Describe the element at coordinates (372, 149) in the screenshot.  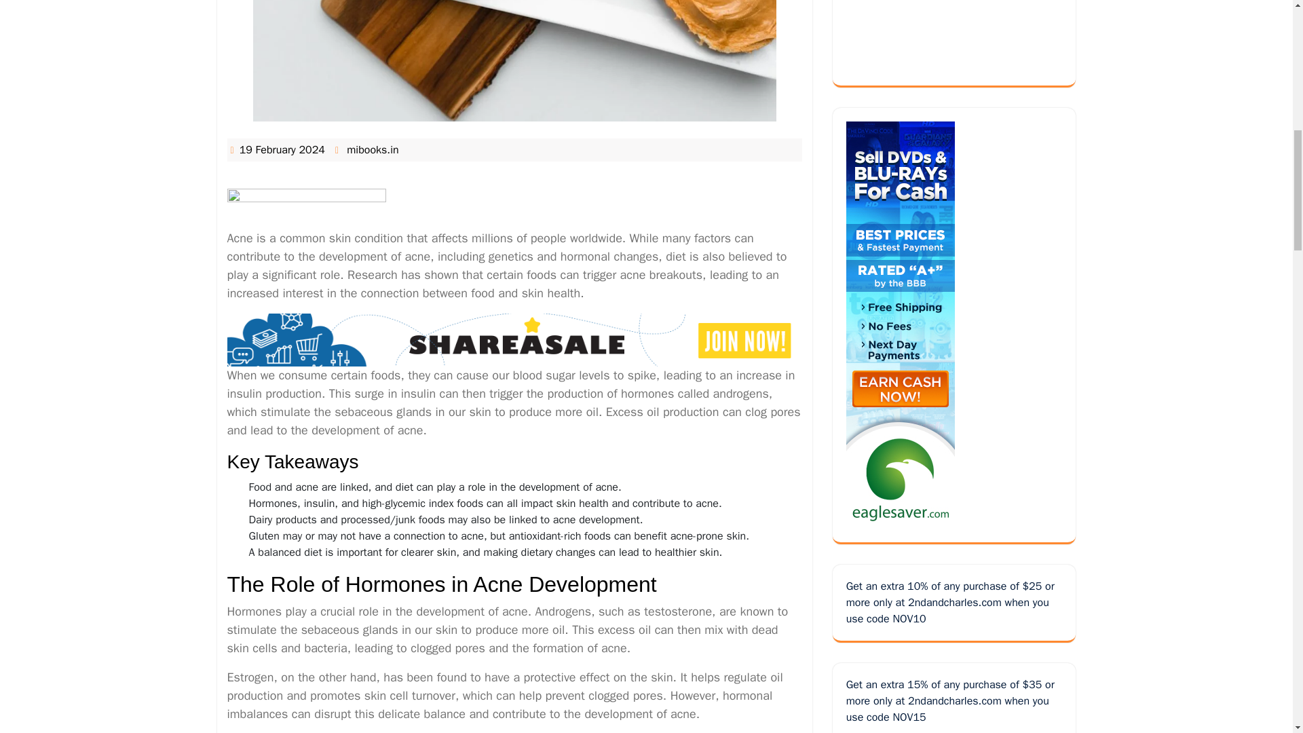
I see `mibooks.in` at that location.